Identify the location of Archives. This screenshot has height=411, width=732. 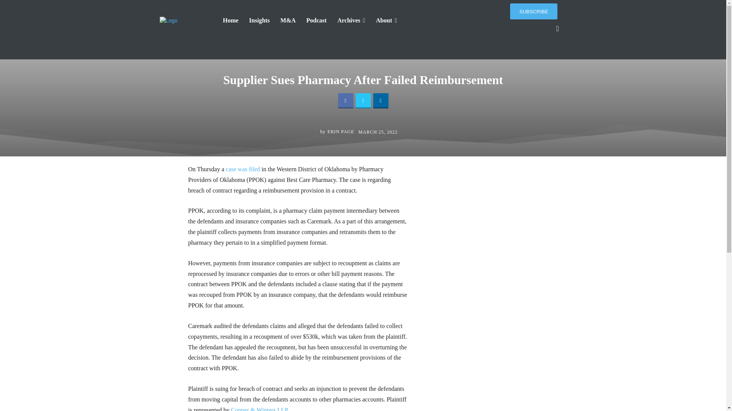
(351, 21).